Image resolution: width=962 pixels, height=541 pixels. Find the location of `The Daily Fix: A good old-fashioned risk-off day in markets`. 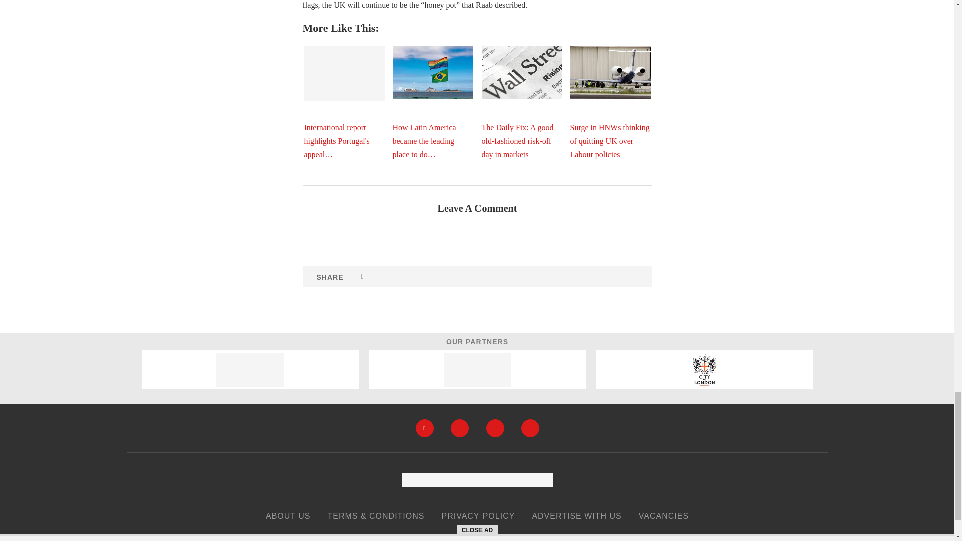

The Daily Fix: A good old-fashioned risk-off day in markets is located at coordinates (521, 72).